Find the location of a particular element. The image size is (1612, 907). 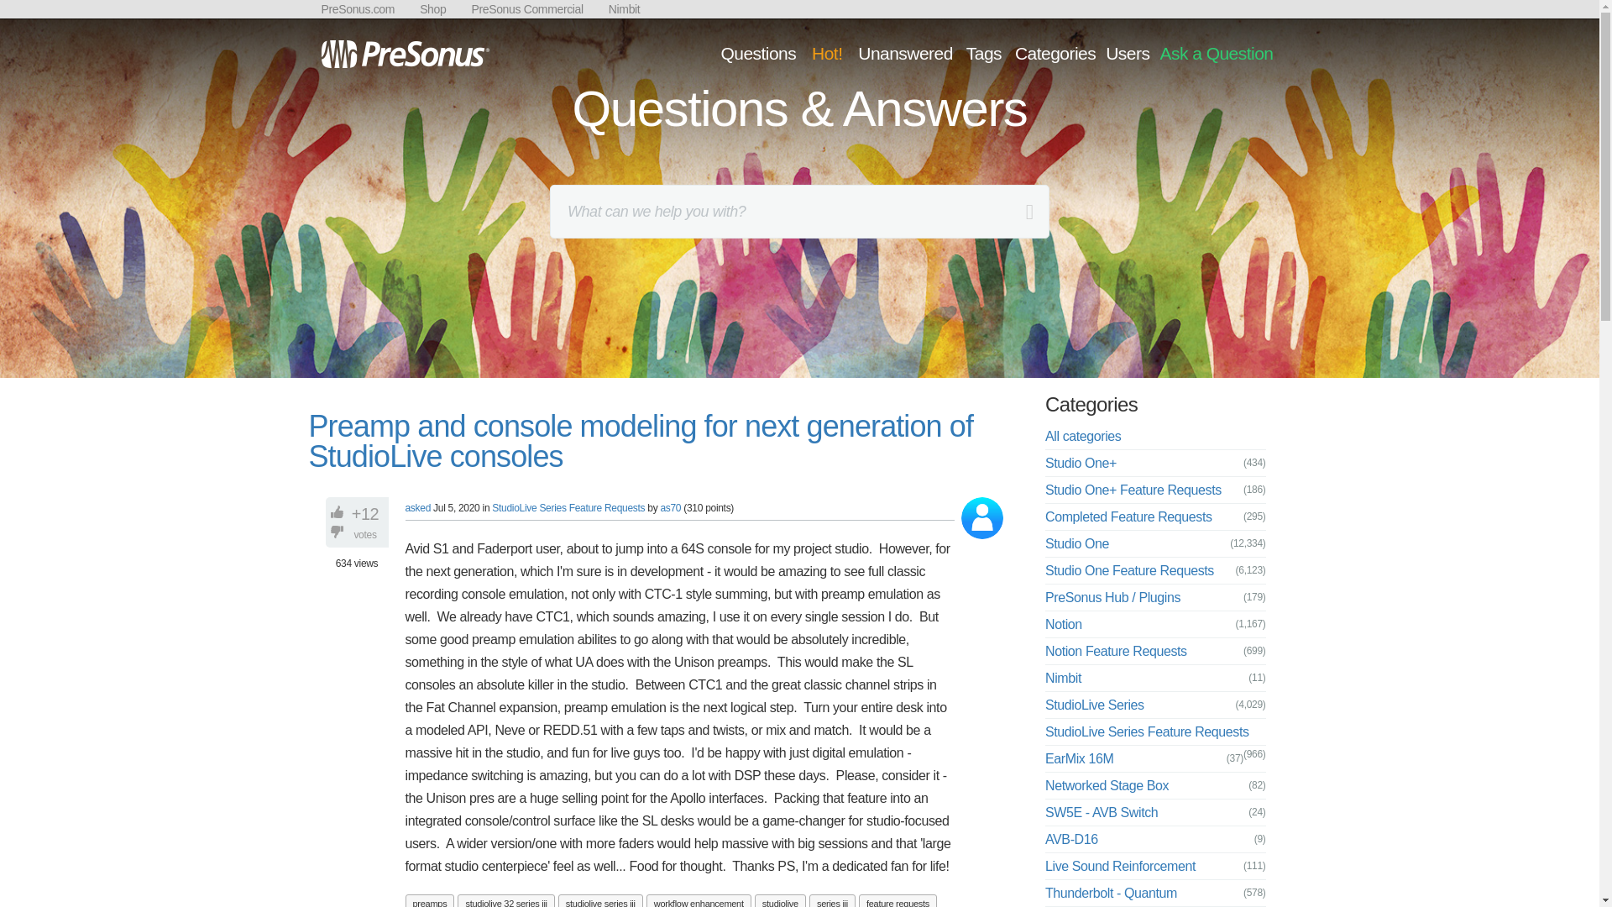

feature requests is located at coordinates (898, 900).